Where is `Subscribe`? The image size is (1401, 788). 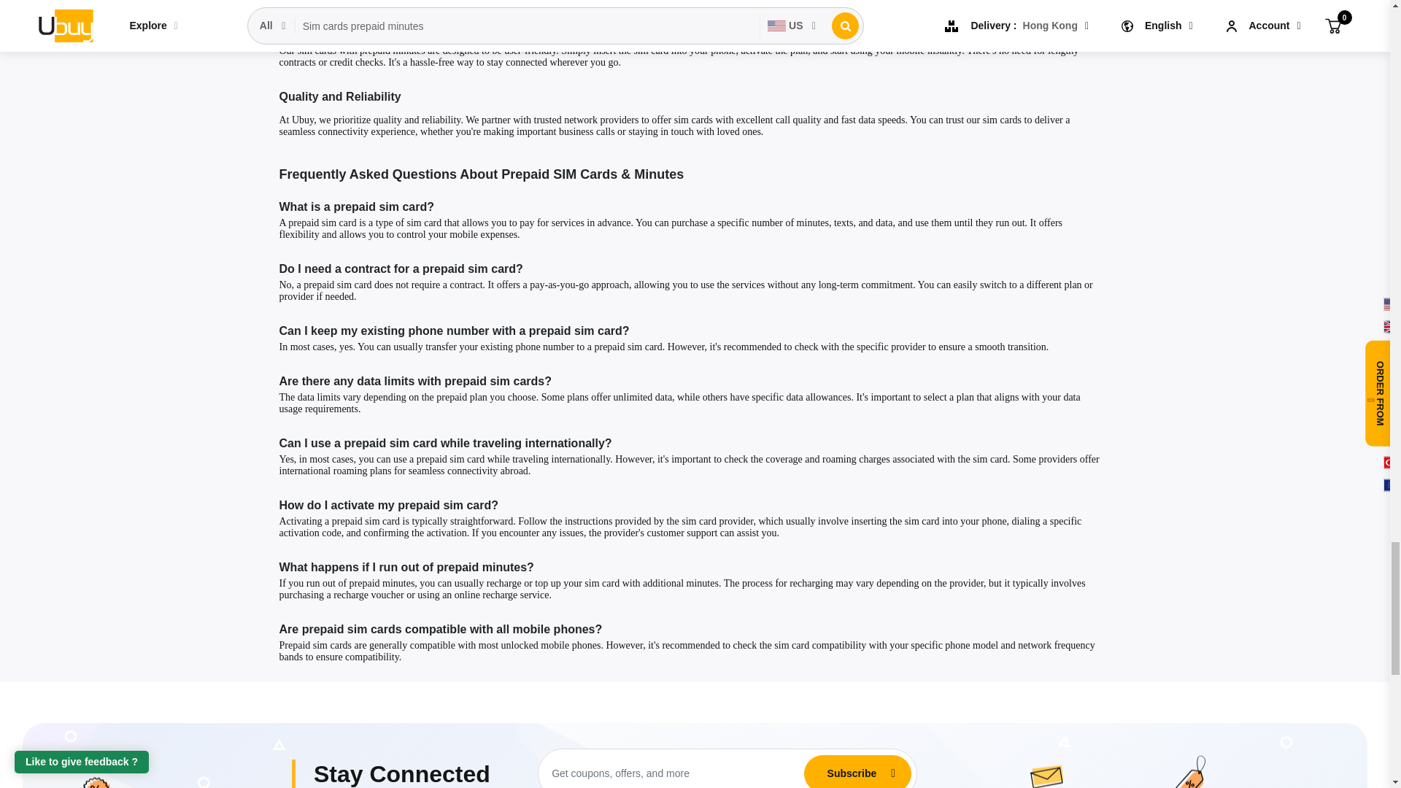
Subscribe is located at coordinates (852, 773).